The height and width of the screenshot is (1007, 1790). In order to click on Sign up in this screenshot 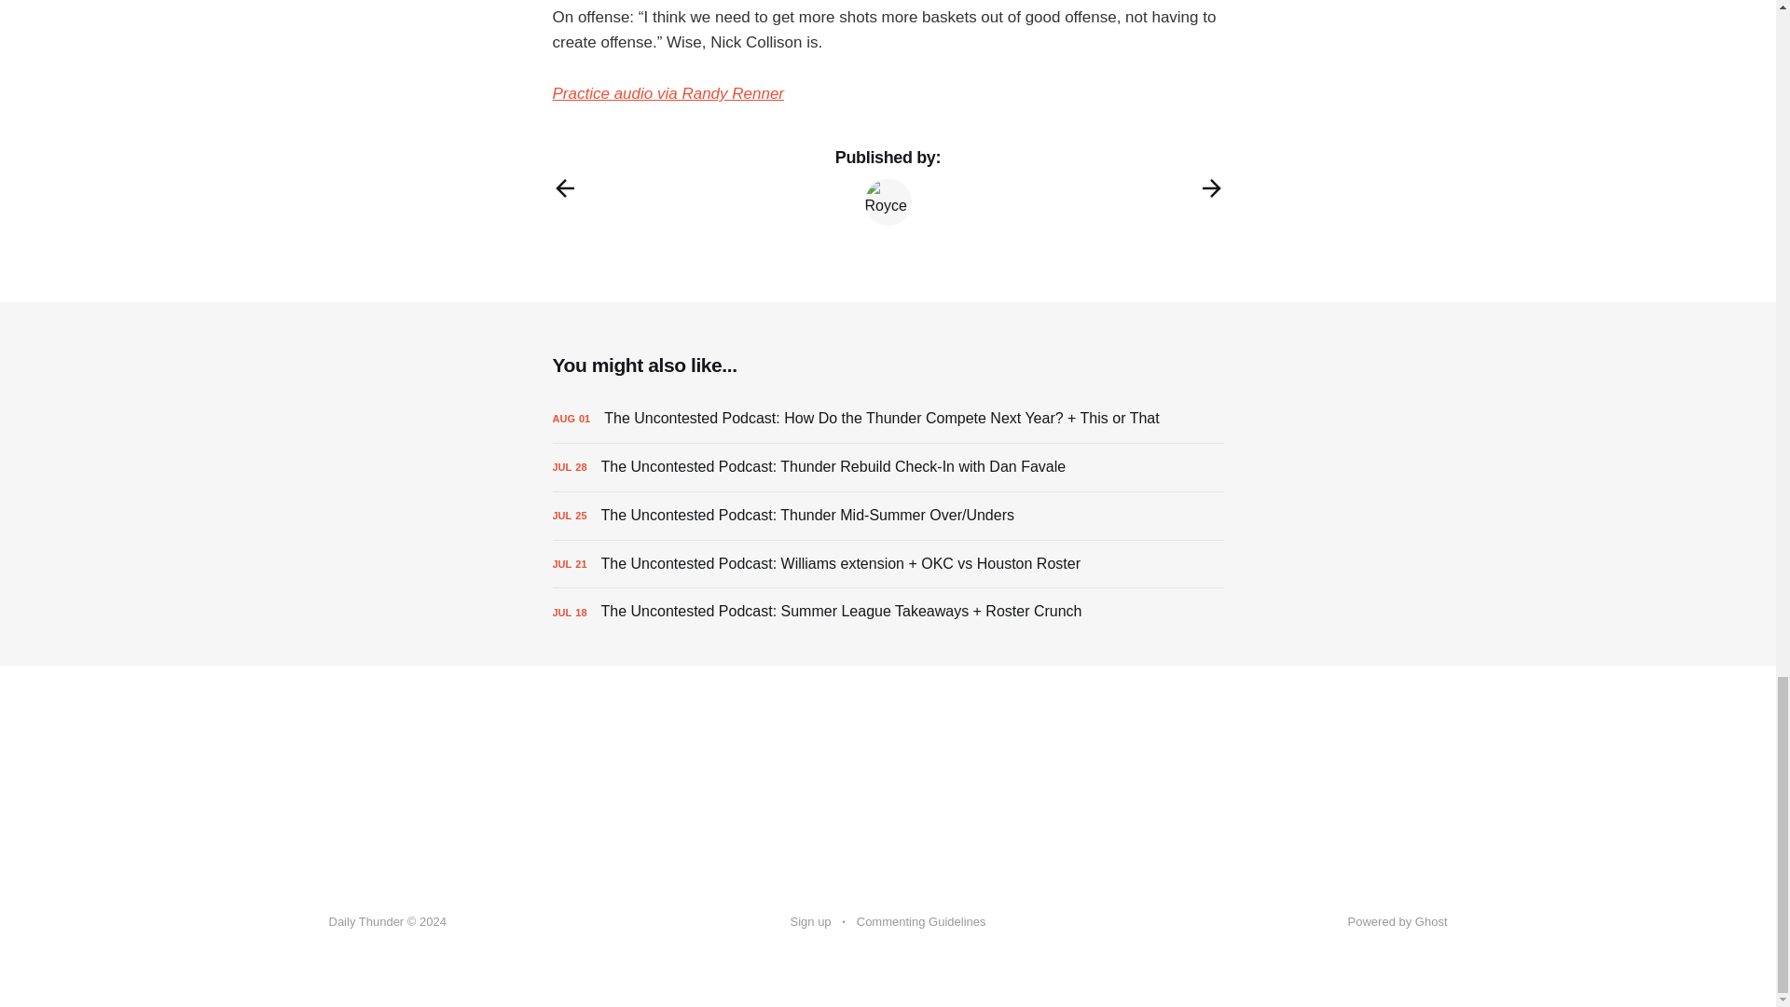, I will do `click(811, 922)`.